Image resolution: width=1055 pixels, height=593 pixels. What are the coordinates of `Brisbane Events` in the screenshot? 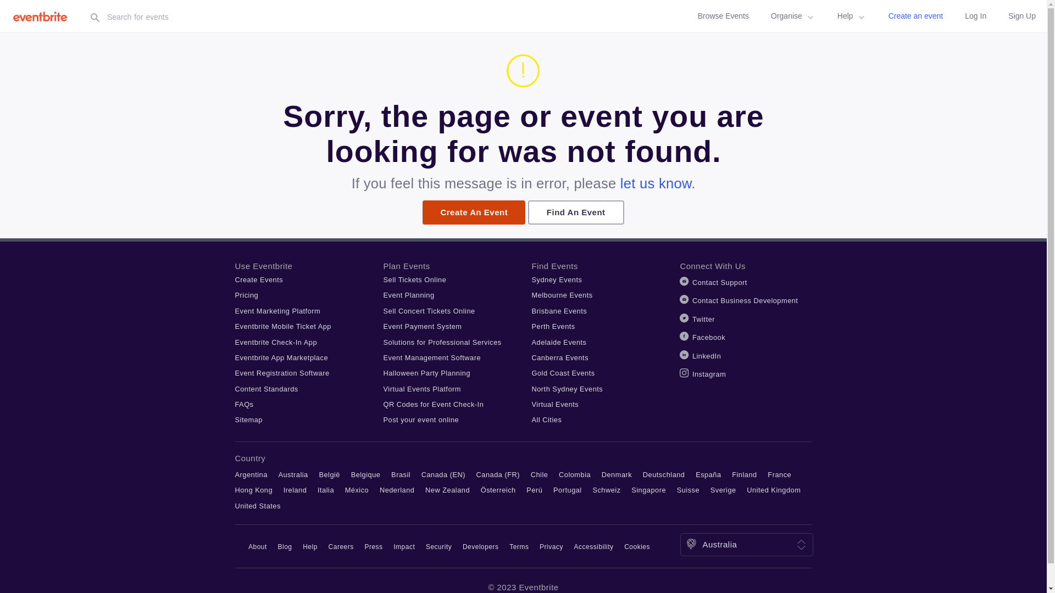 It's located at (559, 311).